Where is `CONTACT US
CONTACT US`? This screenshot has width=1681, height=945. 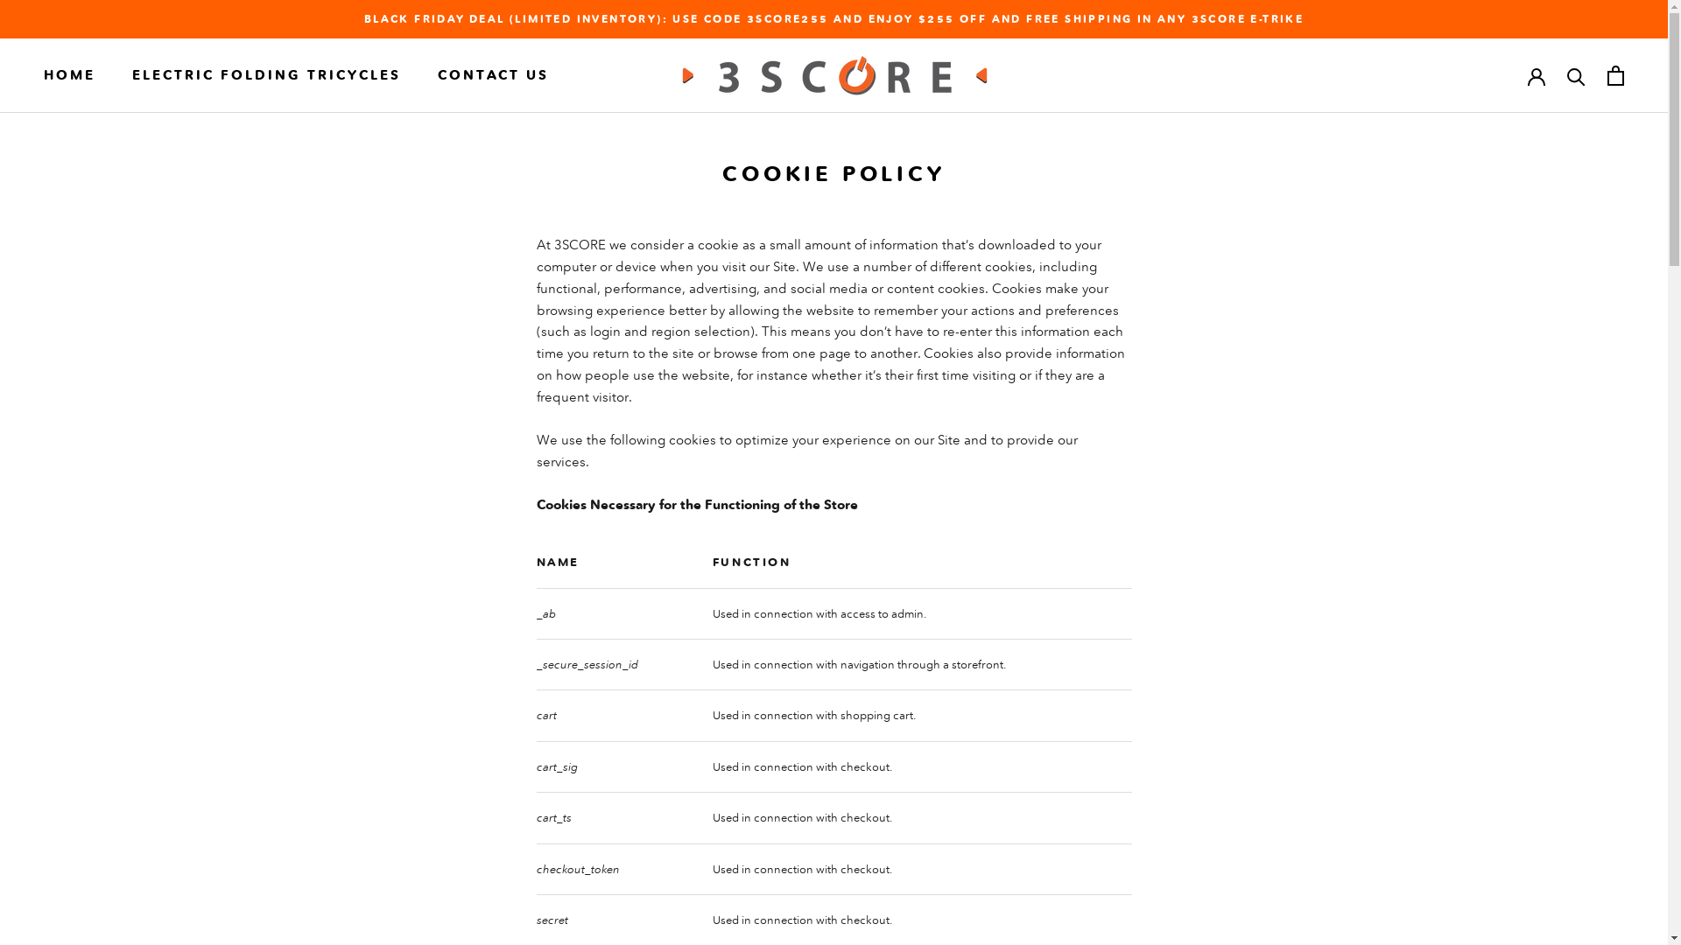
CONTACT US
CONTACT US is located at coordinates (494, 75).